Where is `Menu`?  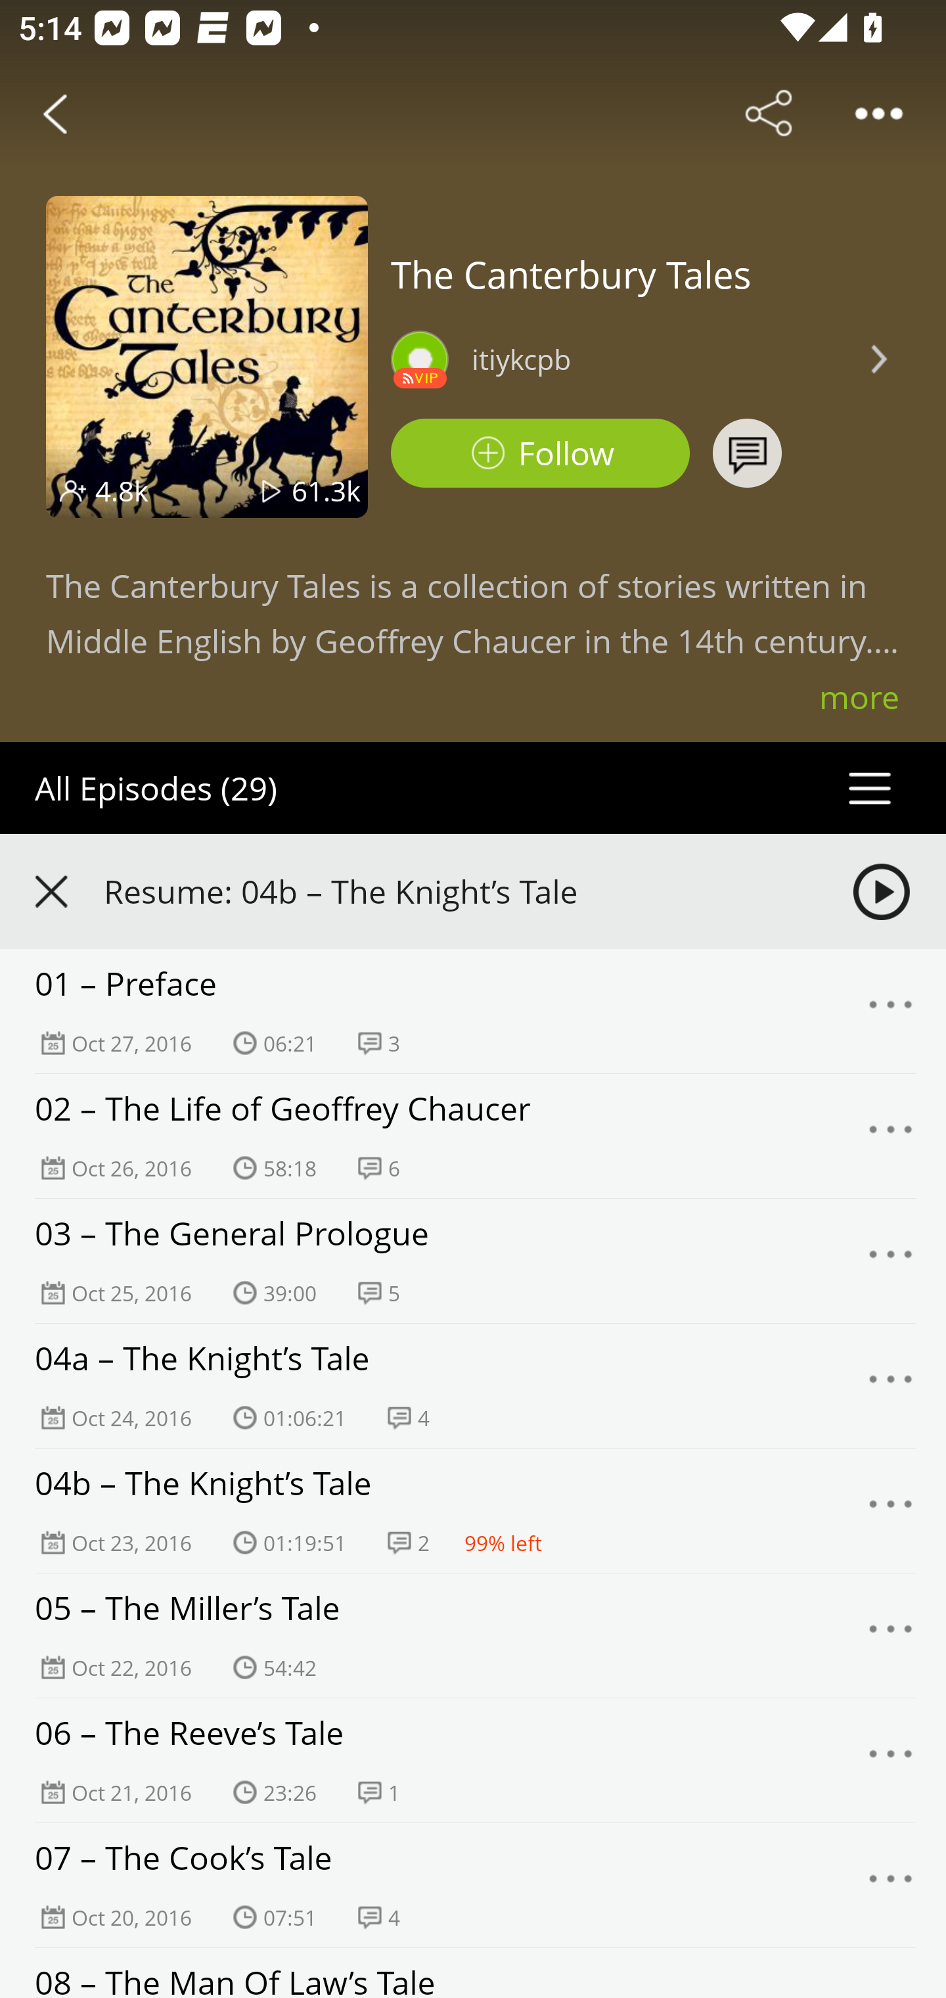
Menu is located at coordinates (891, 1136).